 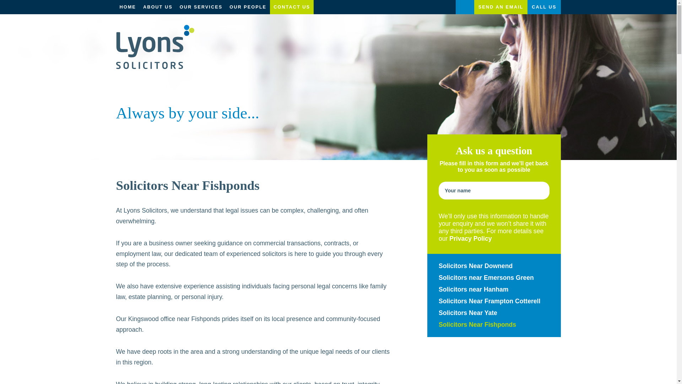 What do you see at coordinates (158, 7) in the screenshot?
I see `ABOUT US` at bounding box center [158, 7].